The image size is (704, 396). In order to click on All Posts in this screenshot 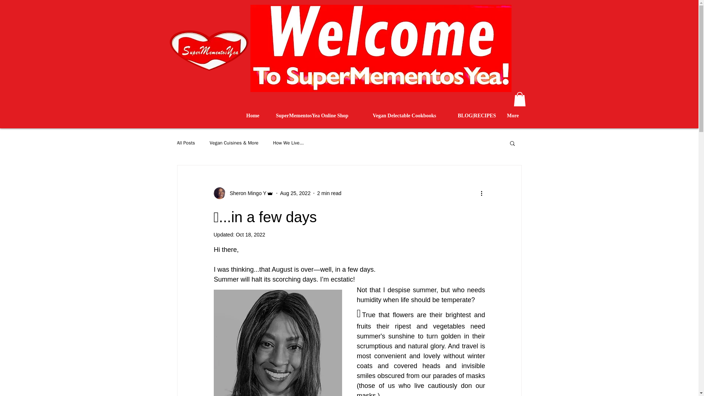, I will do `click(186, 143)`.